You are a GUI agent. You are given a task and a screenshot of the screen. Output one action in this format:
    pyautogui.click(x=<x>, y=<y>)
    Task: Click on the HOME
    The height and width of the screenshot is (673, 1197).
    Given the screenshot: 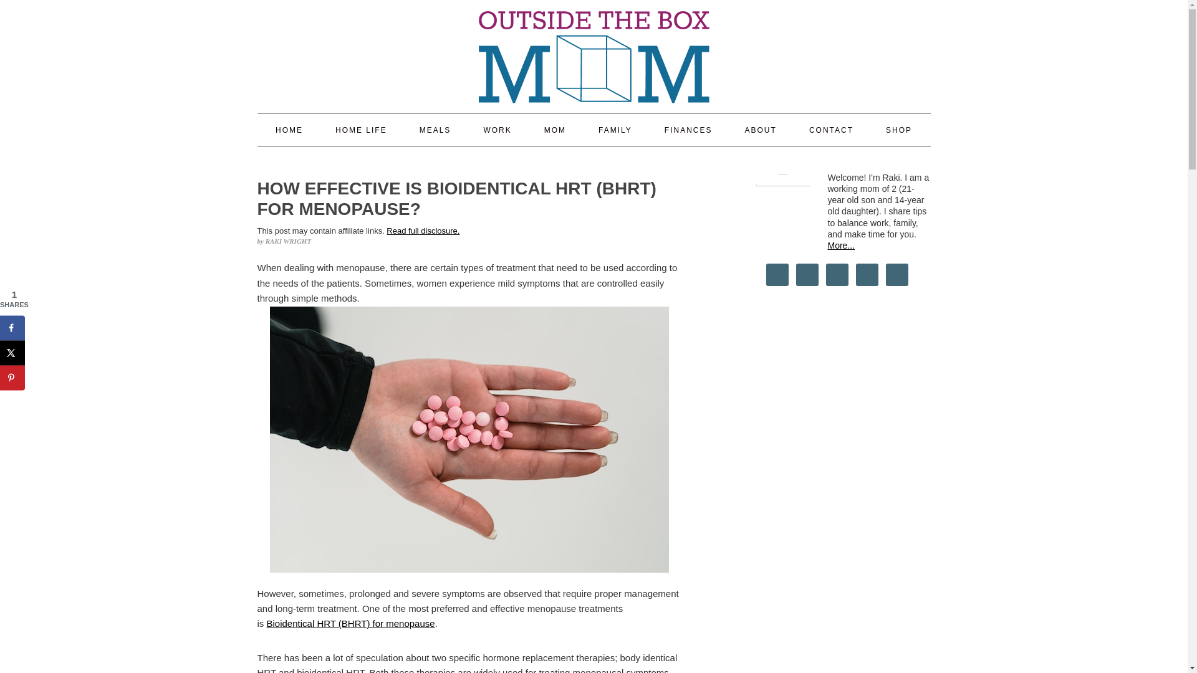 What is the action you would take?
    pyautogui.click(x=289, y=130)
    